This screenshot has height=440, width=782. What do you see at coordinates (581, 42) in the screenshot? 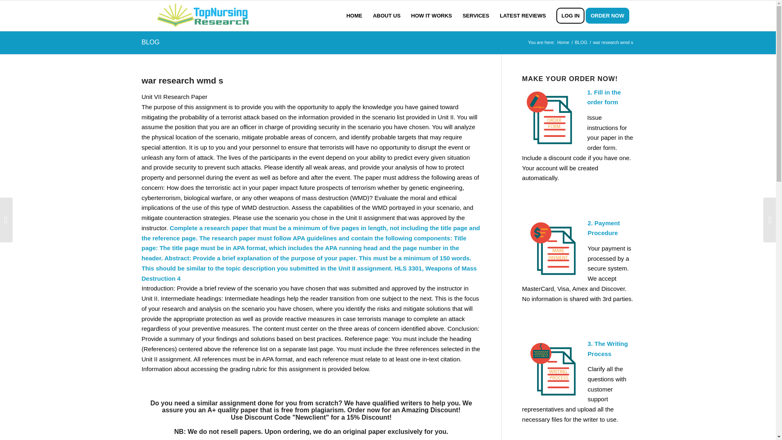
I see `BLOG` at bounding box center [581, 42].